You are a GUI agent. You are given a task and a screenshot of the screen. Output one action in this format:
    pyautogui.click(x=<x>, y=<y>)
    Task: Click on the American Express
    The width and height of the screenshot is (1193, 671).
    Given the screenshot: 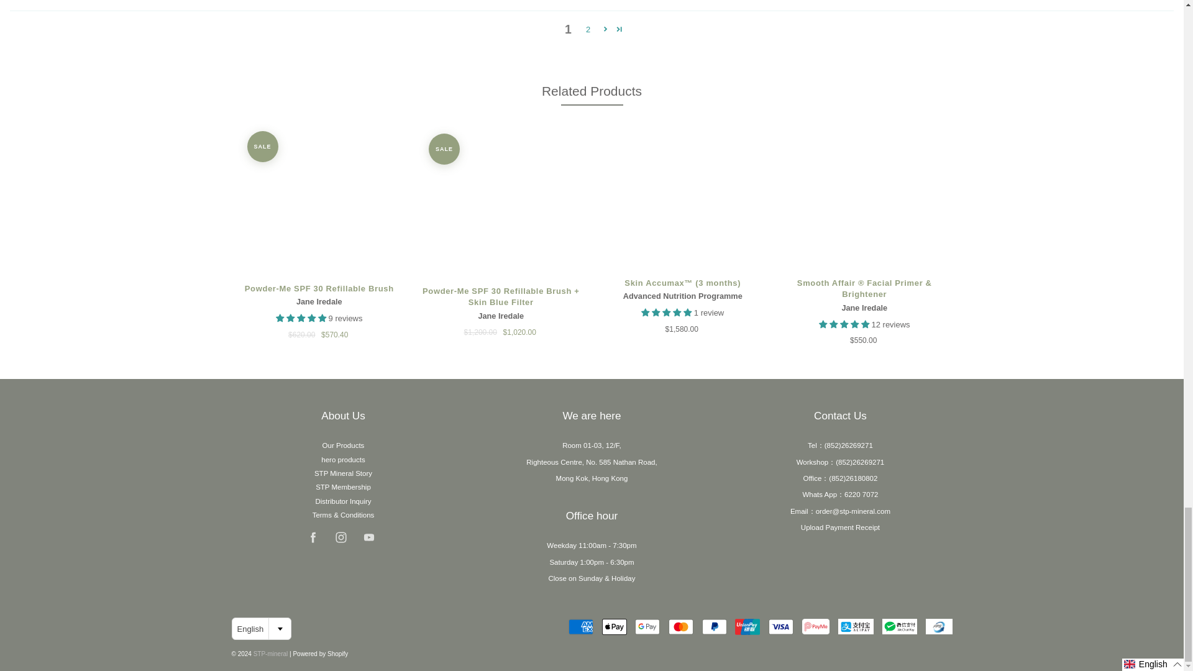 What is the action you would take?
    pyautogui.click(x=580, y=626)
    